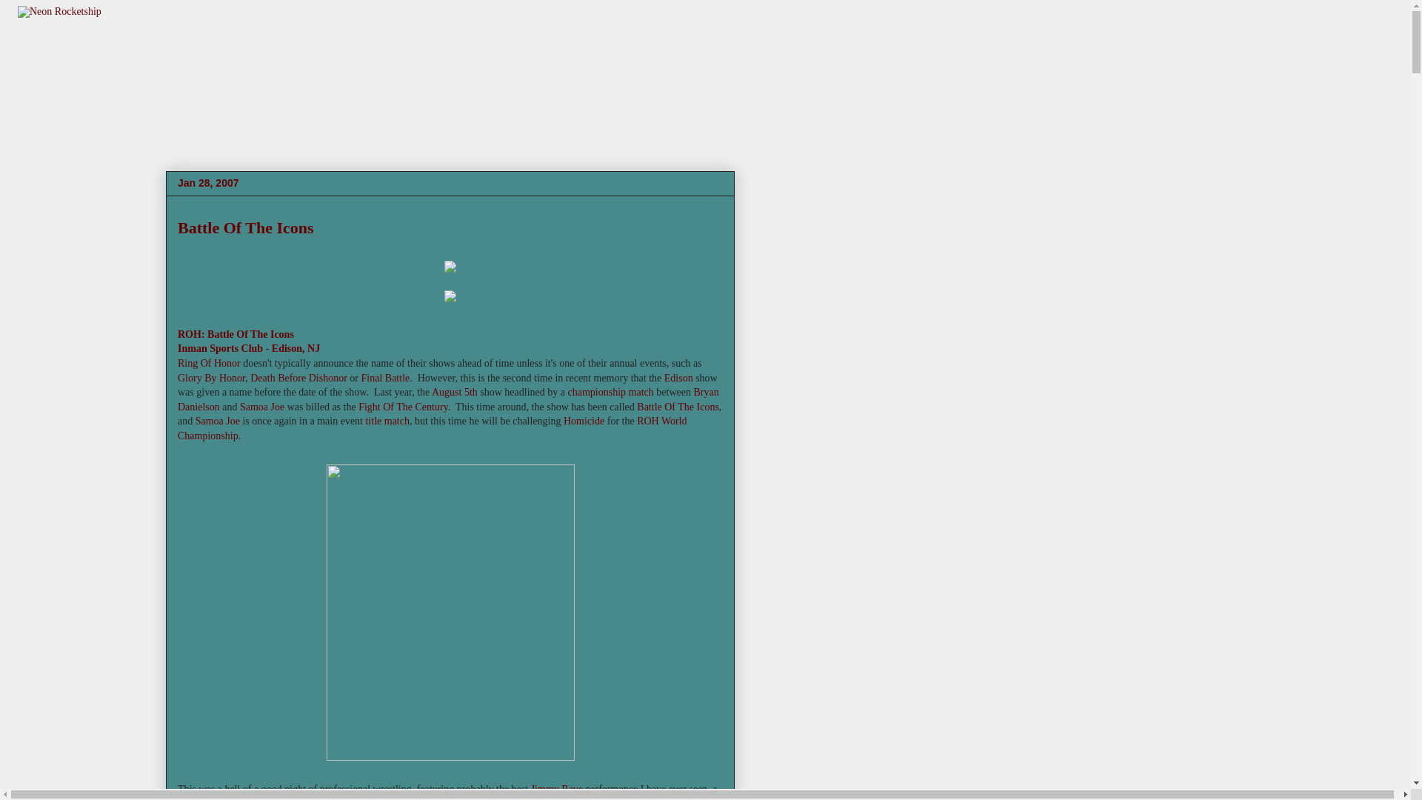  I want to click on ROH: Battle Of The Icons, so click(236, 334).